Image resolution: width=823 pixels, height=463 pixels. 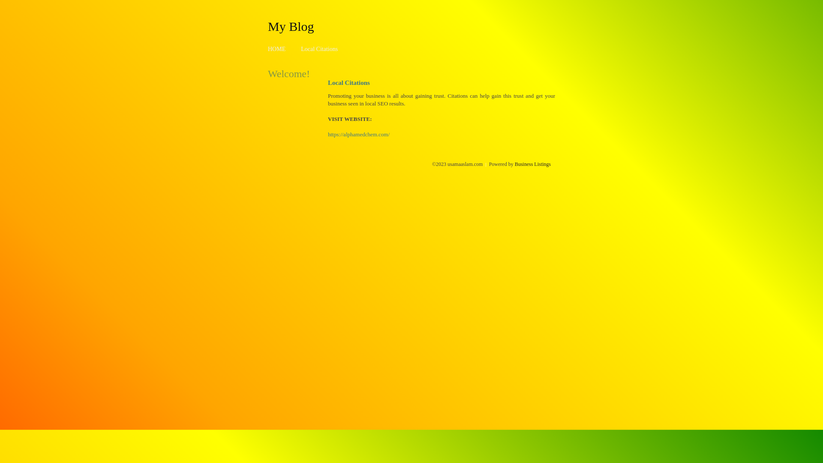 I want to click on Local Citations, so click(x=319, y=49).